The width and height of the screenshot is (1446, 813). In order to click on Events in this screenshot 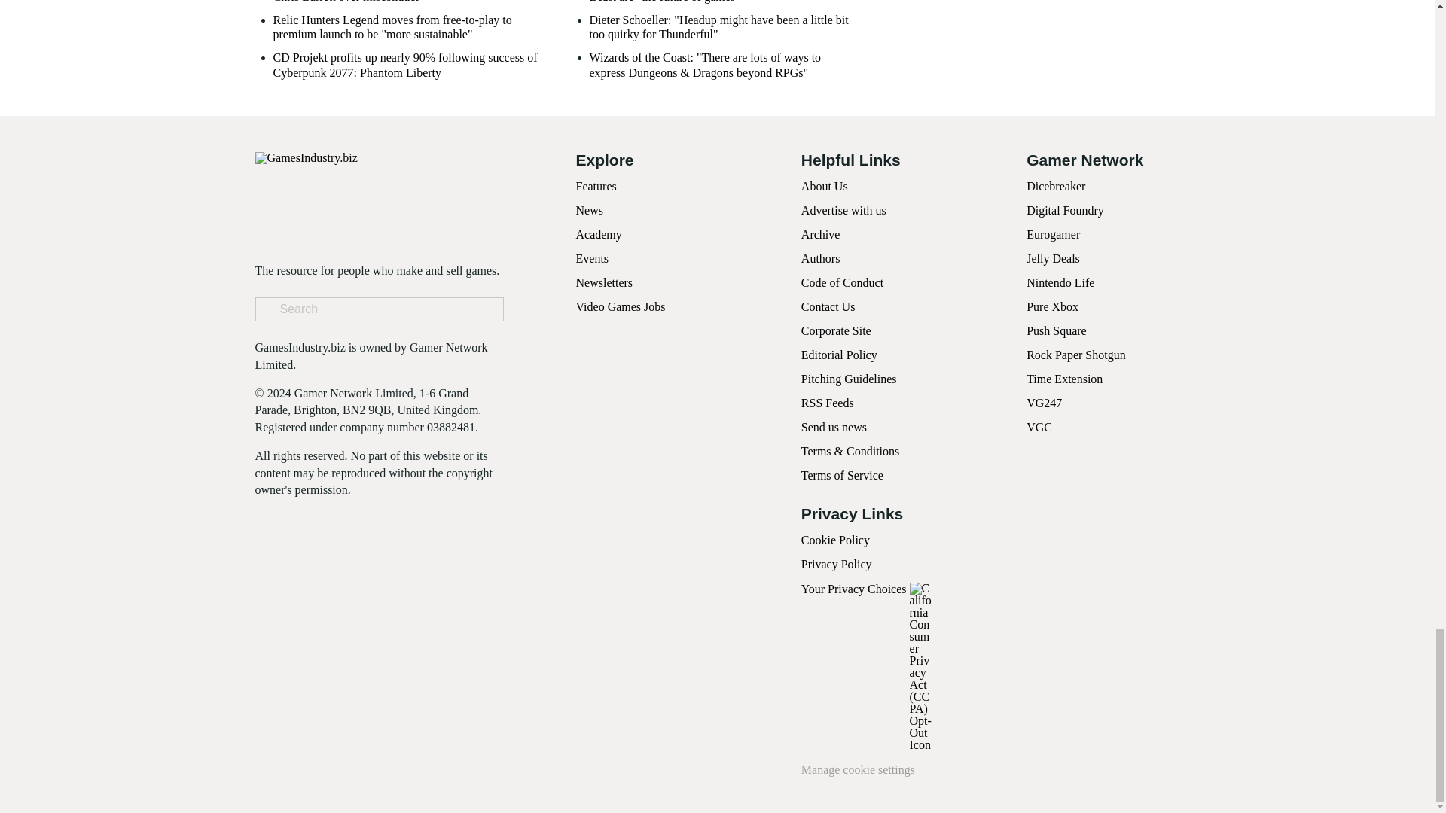, I will do `click(592, 258)`.